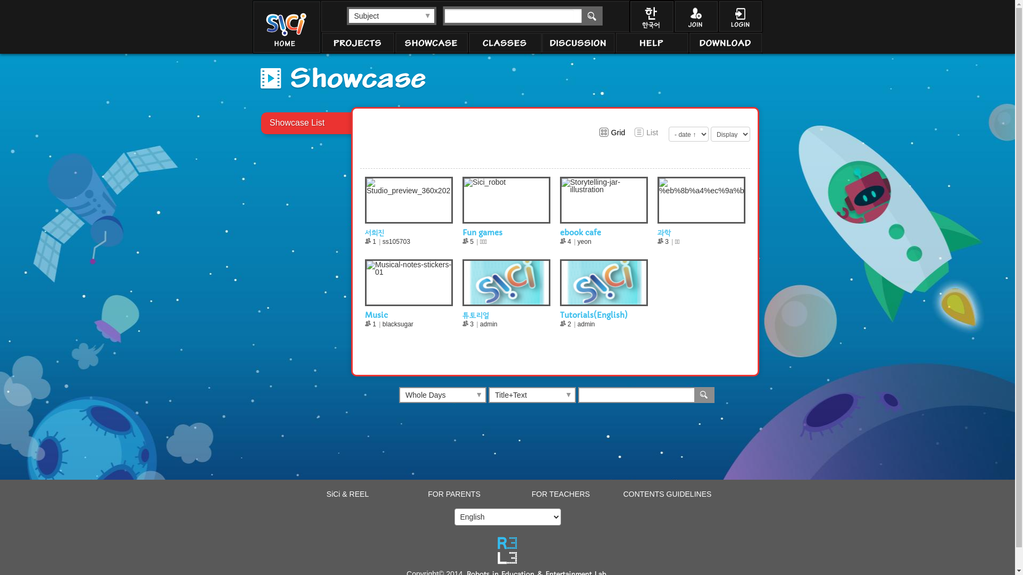 Image resolution: width=1023 pixels, height=575 pixels. What do you see at coordinates (696, 16) in the screenshot?
I see `join` at bounding box center [696, 16].